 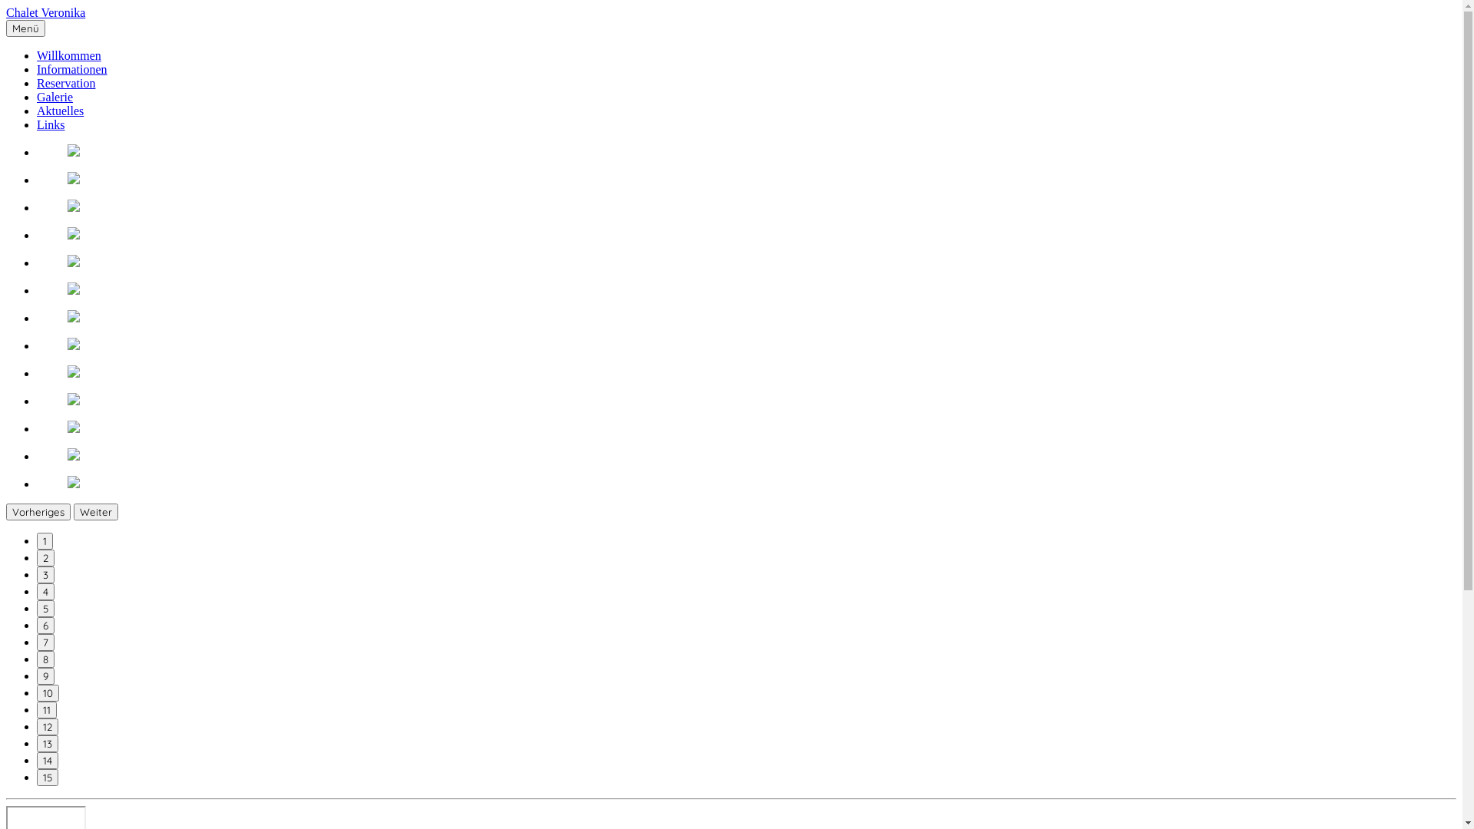 What do you see at coordinates (48, 748) in the screenshot?
I see `10` at bounding box center [48, 748].